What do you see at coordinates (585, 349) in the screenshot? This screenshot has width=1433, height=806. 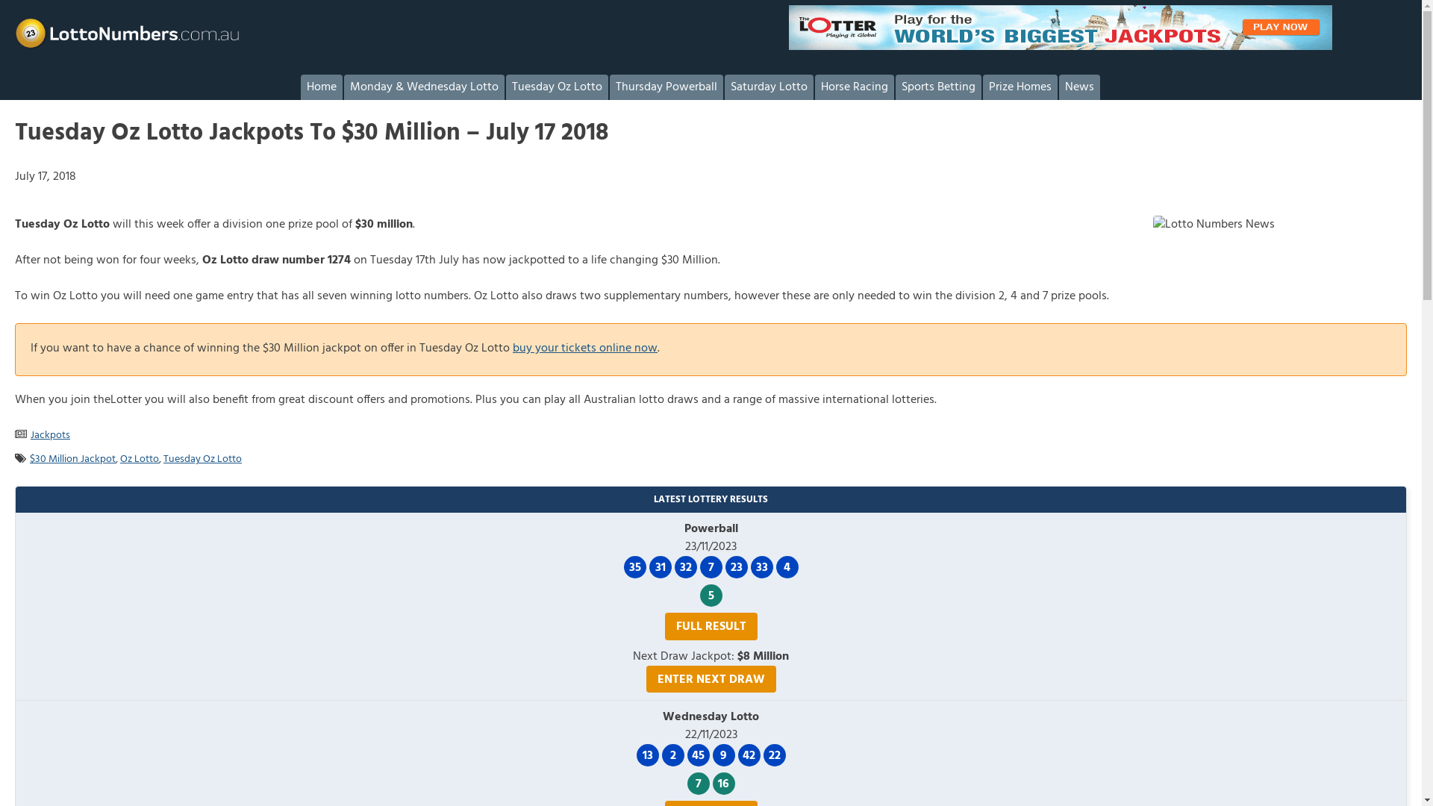 I see `buy your tickets online now` at bounding box center [585, 349].